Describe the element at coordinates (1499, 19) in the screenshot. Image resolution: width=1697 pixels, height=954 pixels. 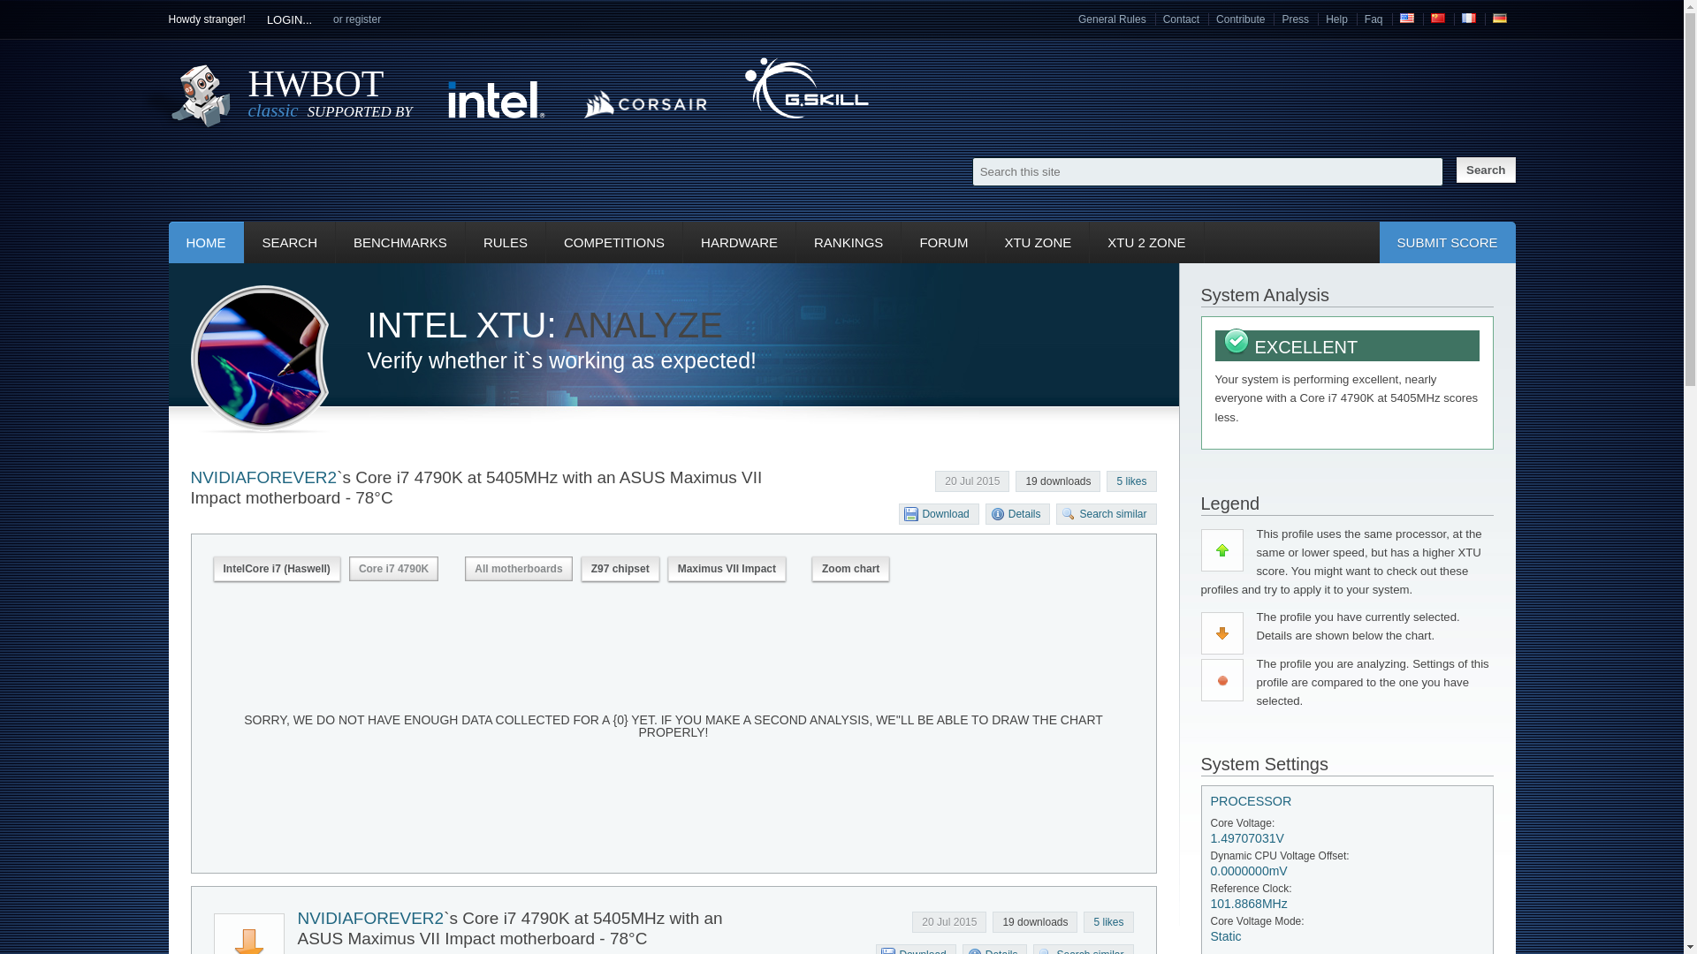
I see `German` at that location.